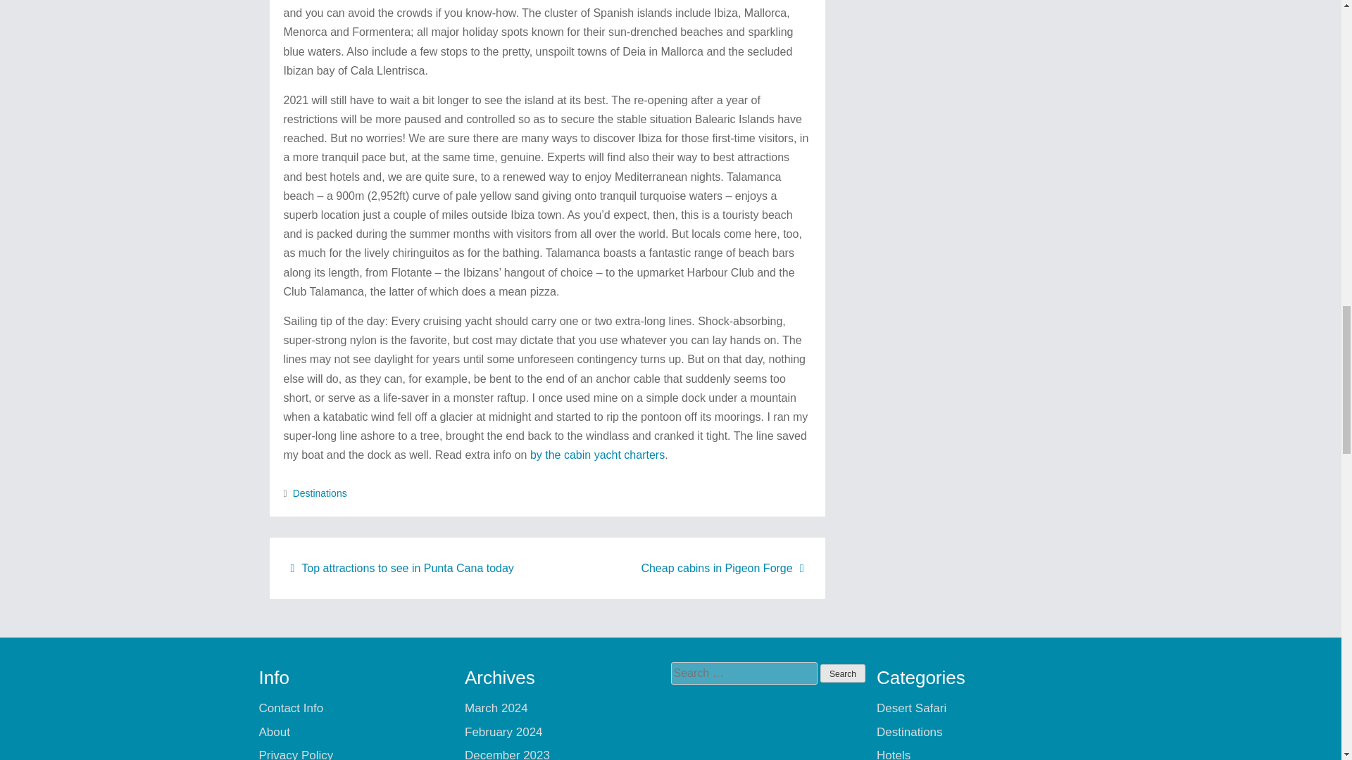  Describe the element at coordinates (597, 455) in the screenshot. I see `by the cabin yacht charters` at that location.